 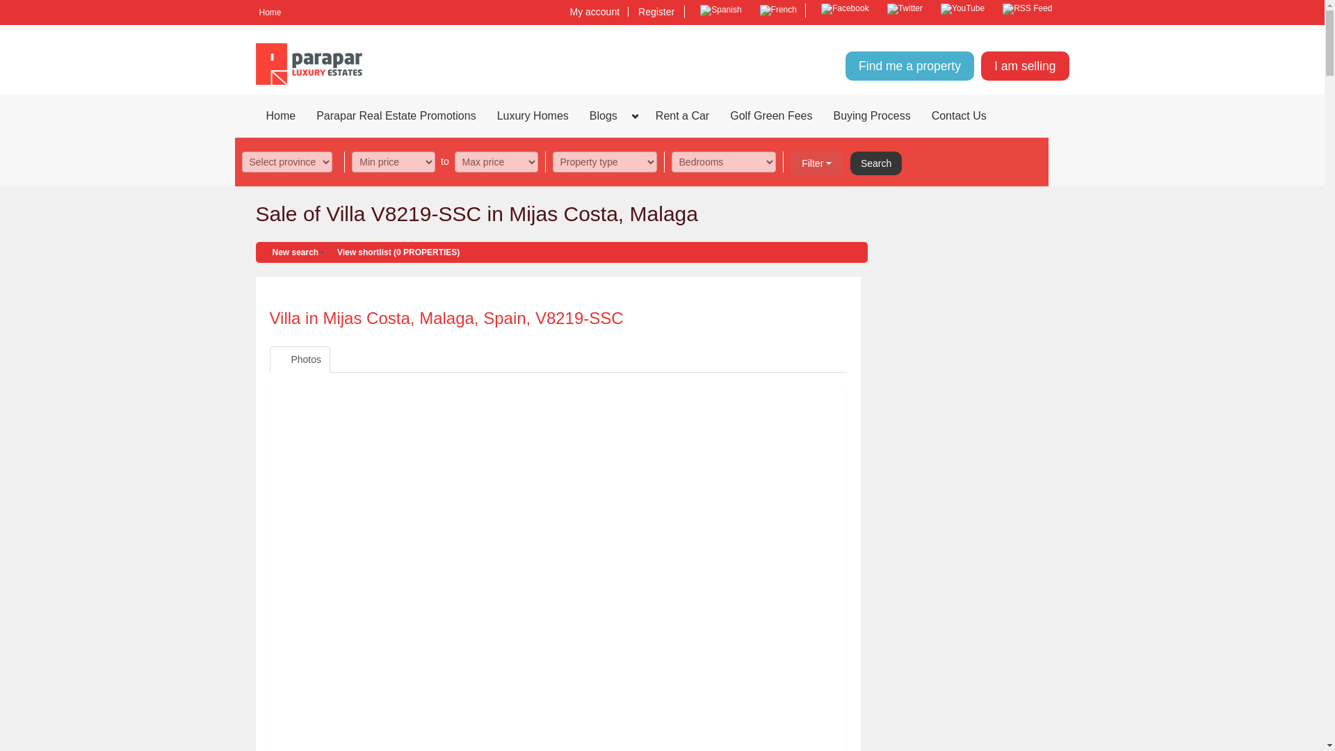 What do you see at coordinates (270, 13) in the screenshot?
I see `Home` at bounding box center [270, 13].